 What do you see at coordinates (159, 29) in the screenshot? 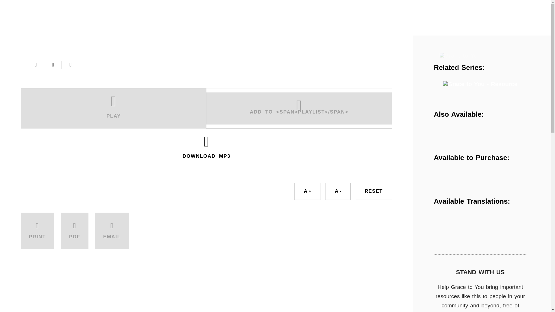
I see `STORE` at bounding box center [159, 29].